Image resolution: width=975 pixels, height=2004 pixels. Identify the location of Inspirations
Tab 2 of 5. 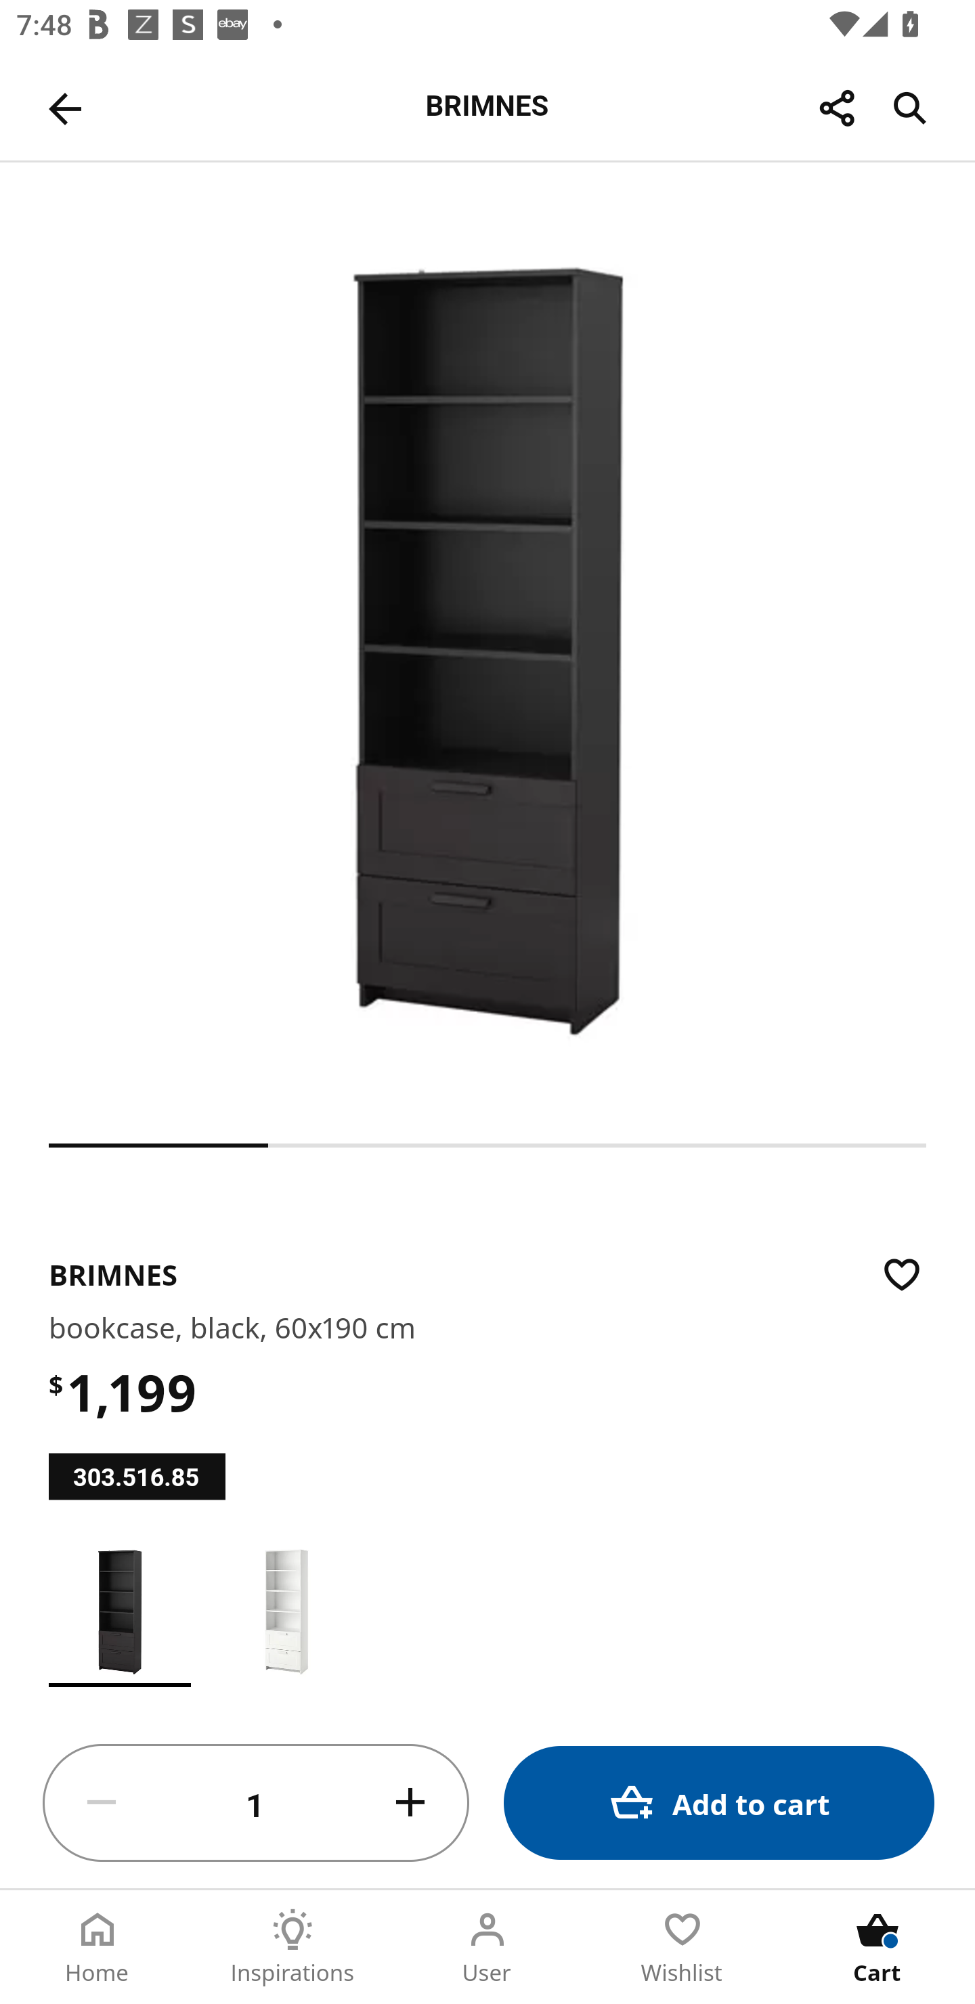
(292, 1947).